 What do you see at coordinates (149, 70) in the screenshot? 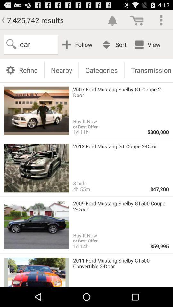
I see `press the transmission button` at bounding box center [149, 70].